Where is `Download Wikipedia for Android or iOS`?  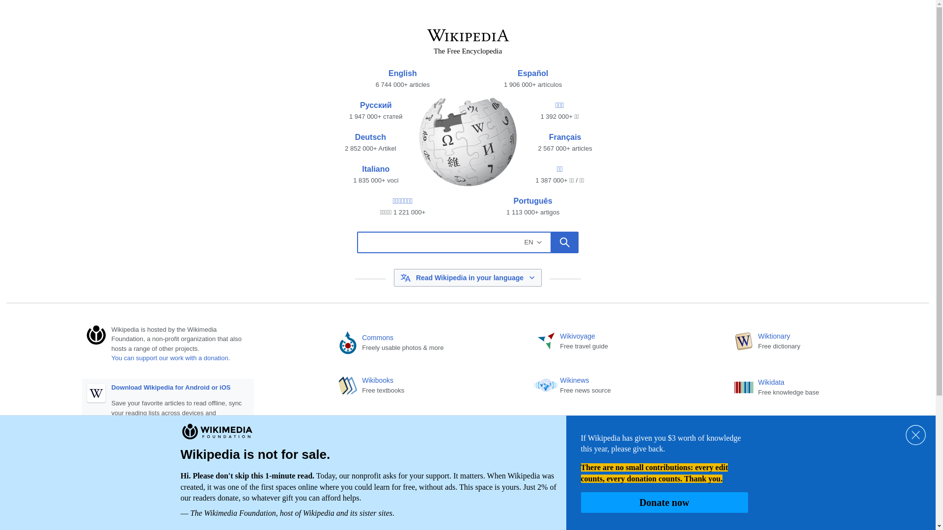 Download Wikipedia for Android or iOS is located at coordinates (171, 388).